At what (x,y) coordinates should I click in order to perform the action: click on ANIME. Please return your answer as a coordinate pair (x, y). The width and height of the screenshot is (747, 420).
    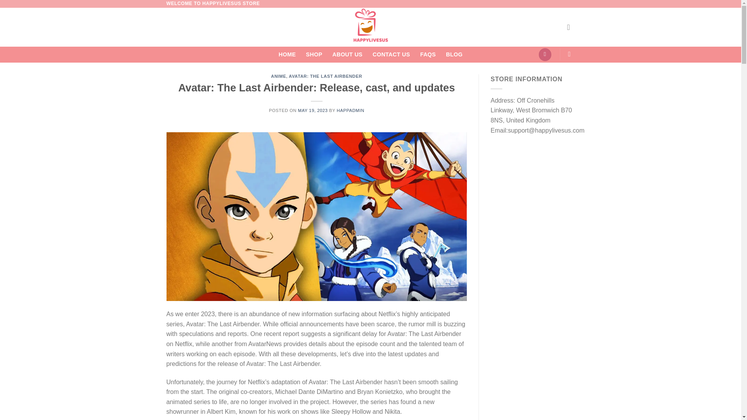
    Looking at the image, I should click on (279, 76).